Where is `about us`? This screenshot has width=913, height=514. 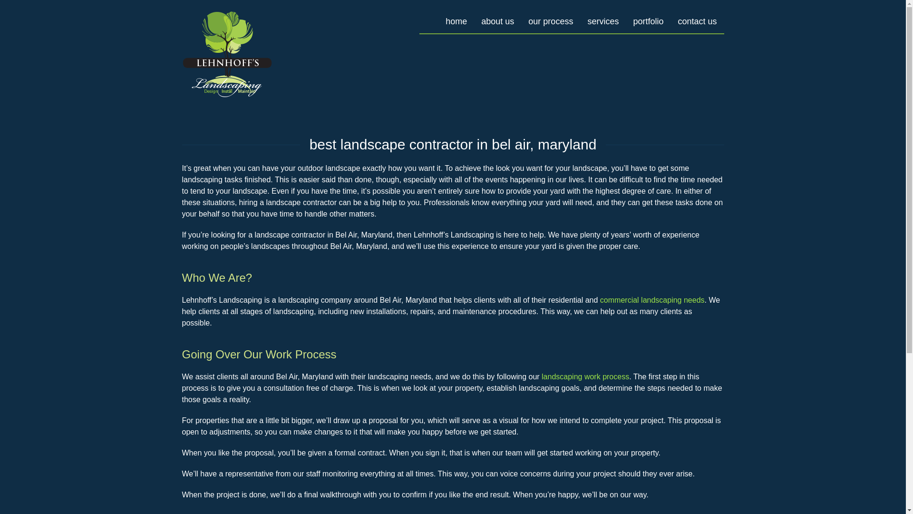 about us is located at coordinates (497, 21).